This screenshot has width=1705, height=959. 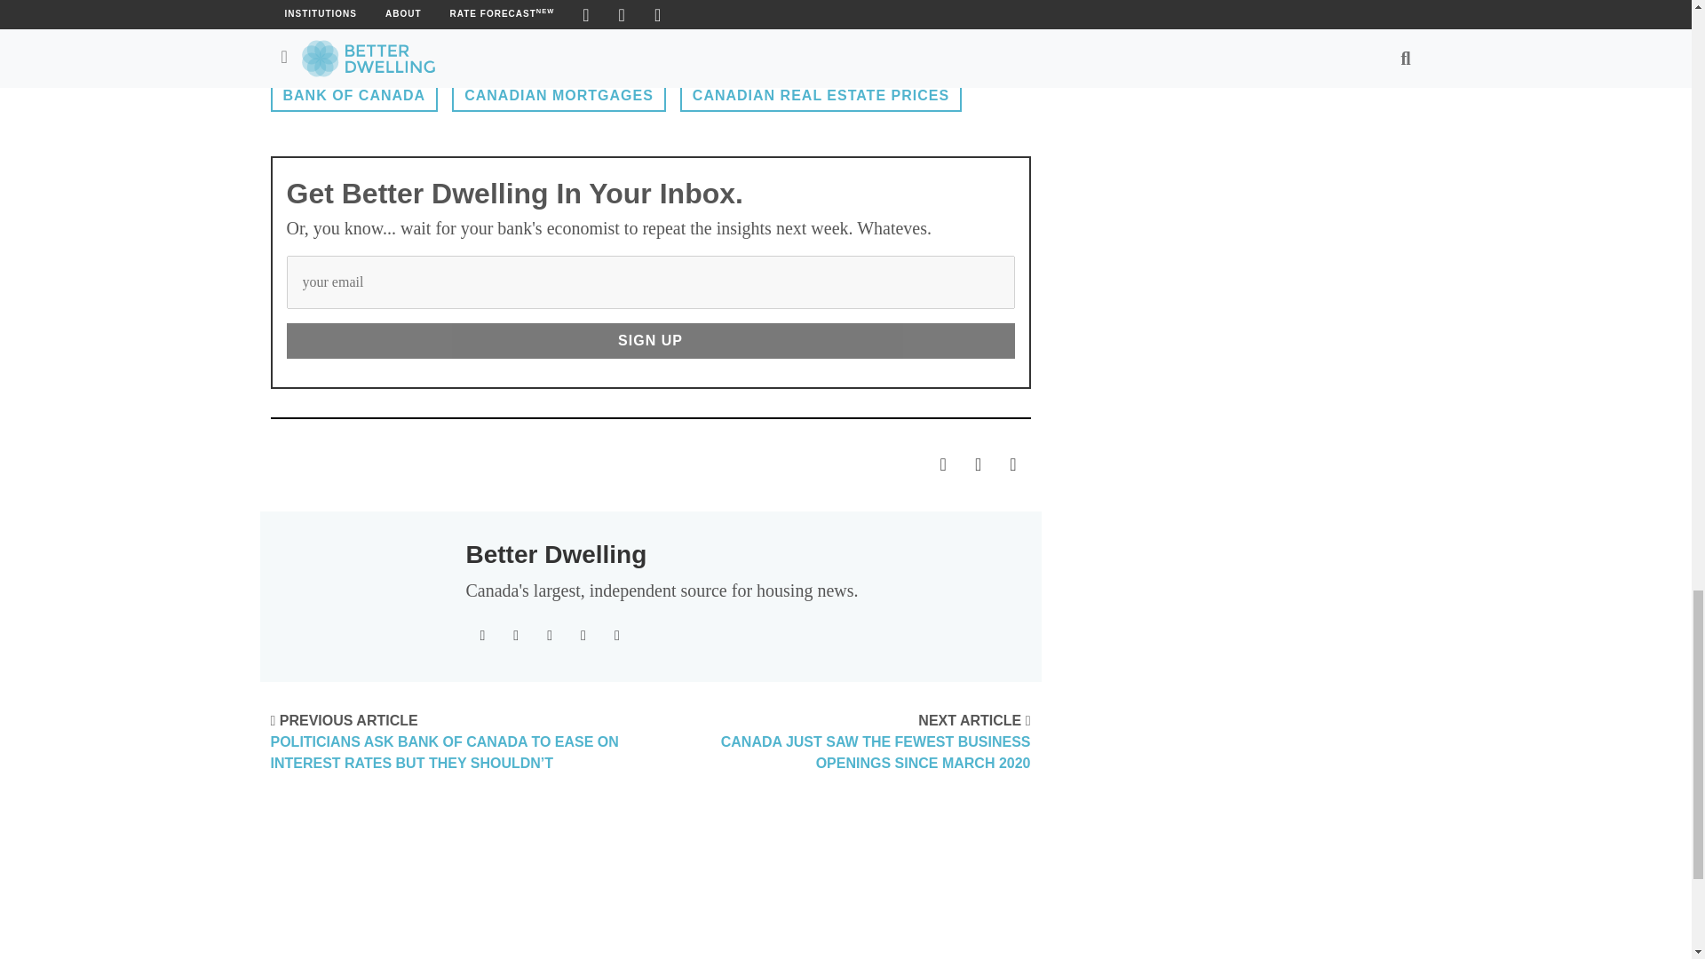 I want to click on CANADIAN MORTGAGES, so click(x=559, y=95).